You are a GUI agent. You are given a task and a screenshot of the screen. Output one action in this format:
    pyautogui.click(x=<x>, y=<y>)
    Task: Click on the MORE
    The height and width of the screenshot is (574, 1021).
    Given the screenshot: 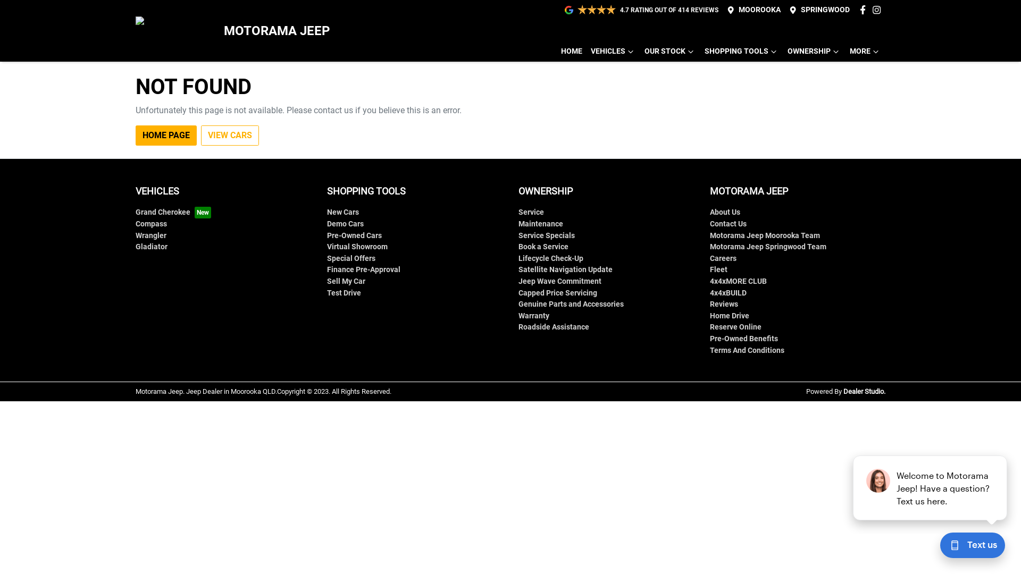 What is the action you would take?
    pyautogui.click(x=866, y=51)
    